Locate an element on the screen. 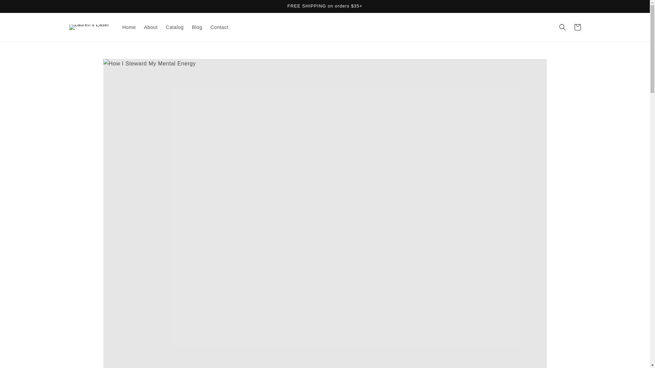 This screenshot has height=368, width=655. Skip to content is located at coordinates (20, 7).